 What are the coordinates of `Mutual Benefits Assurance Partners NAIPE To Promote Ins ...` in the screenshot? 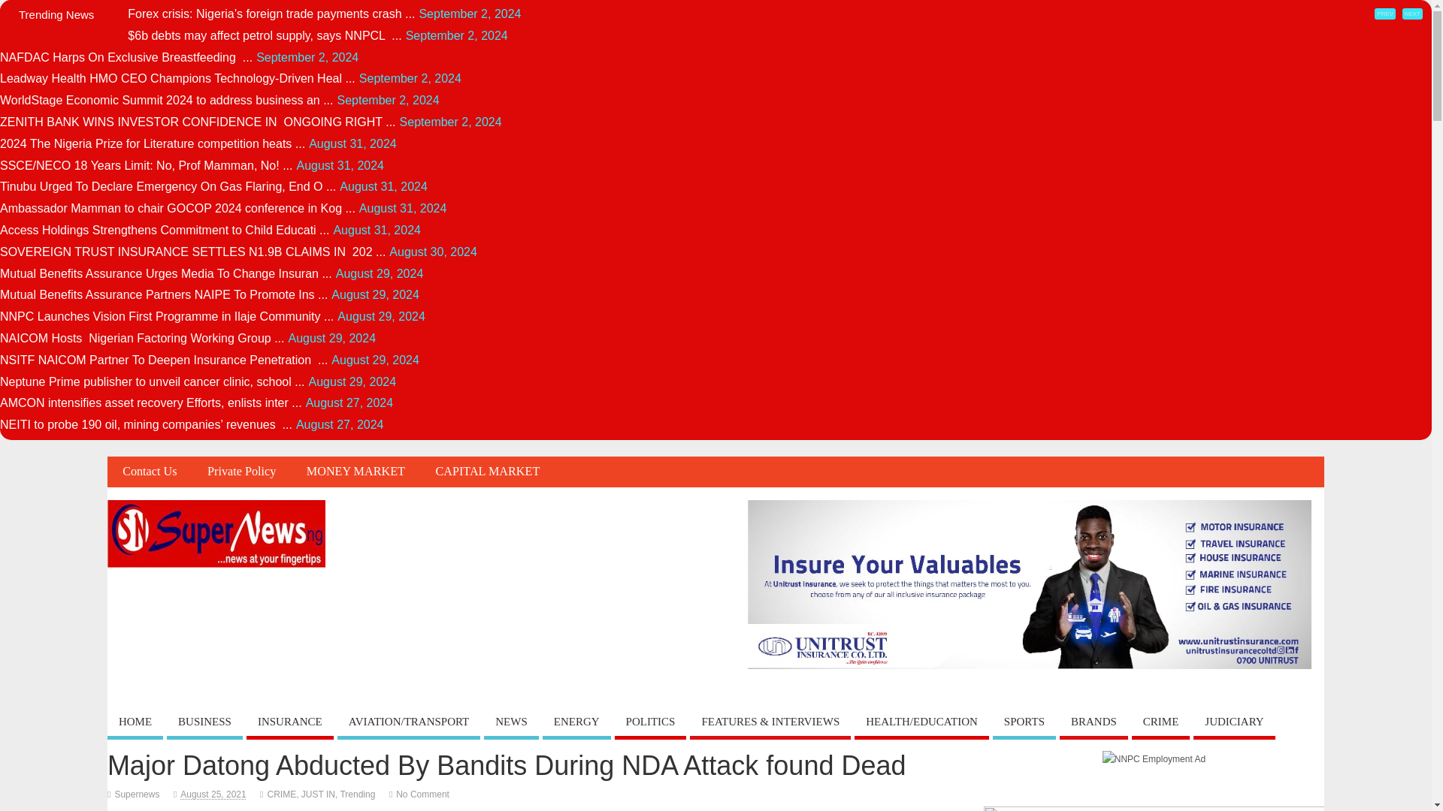 It's located at (164, 294).